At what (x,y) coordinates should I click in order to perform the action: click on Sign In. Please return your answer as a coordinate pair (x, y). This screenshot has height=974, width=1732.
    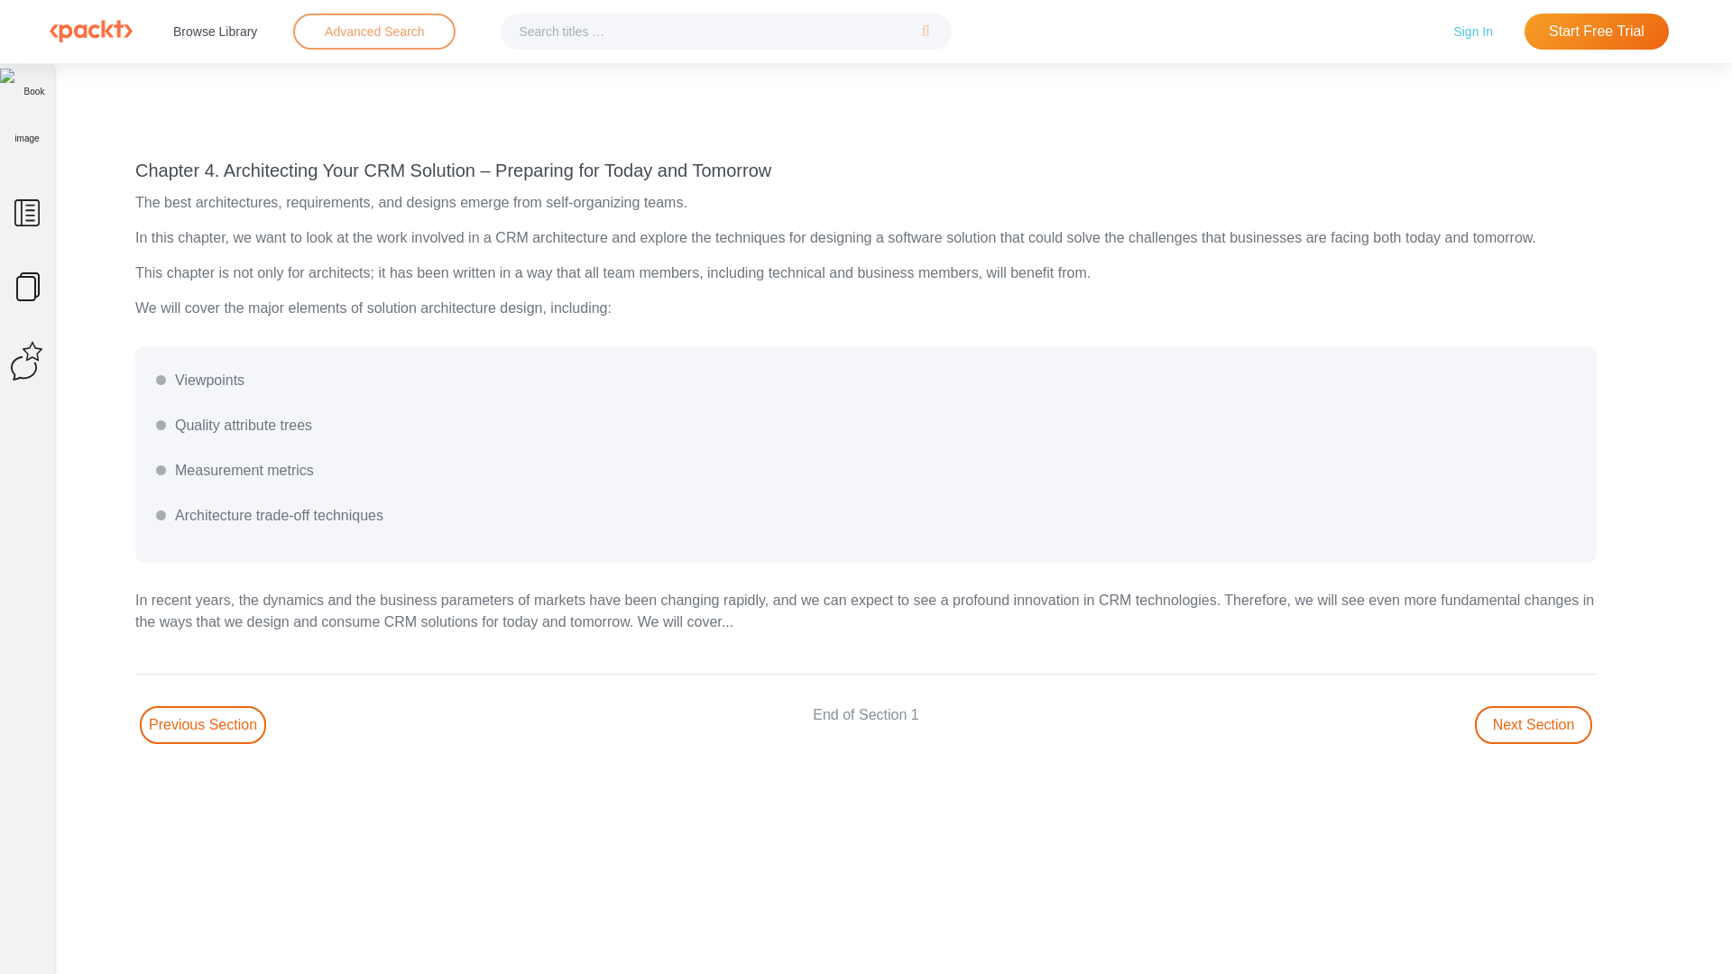
    Looking at the image, I should click on (1472, 31).